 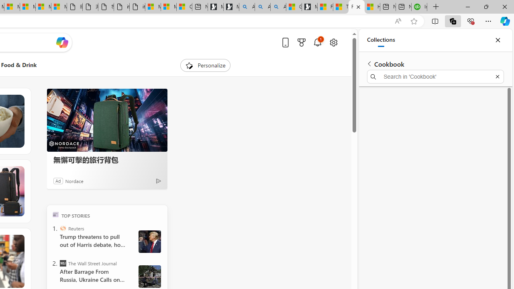 What do you see at coordinates (453, 21) in the screenshot?
I see `Collections` at bounding box center [453, 21].